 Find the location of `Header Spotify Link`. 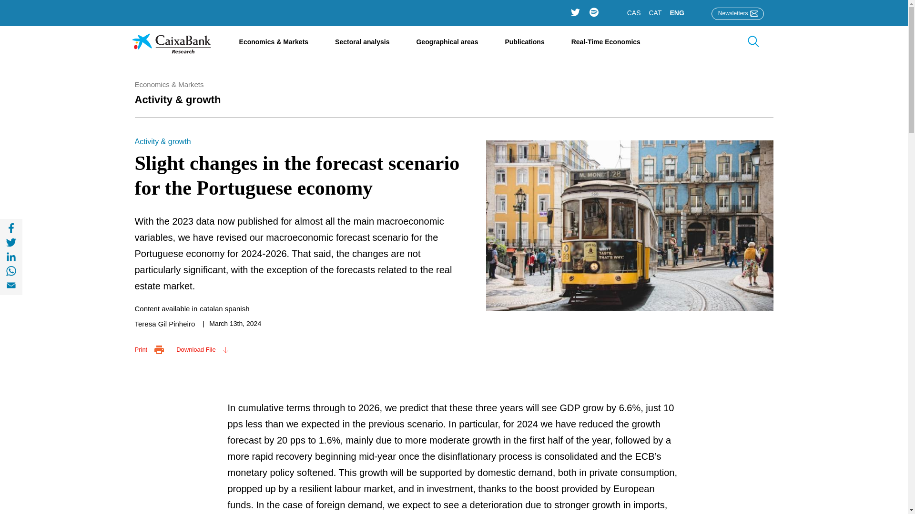

Header Spotify Link is located at coordinates (594, 12).